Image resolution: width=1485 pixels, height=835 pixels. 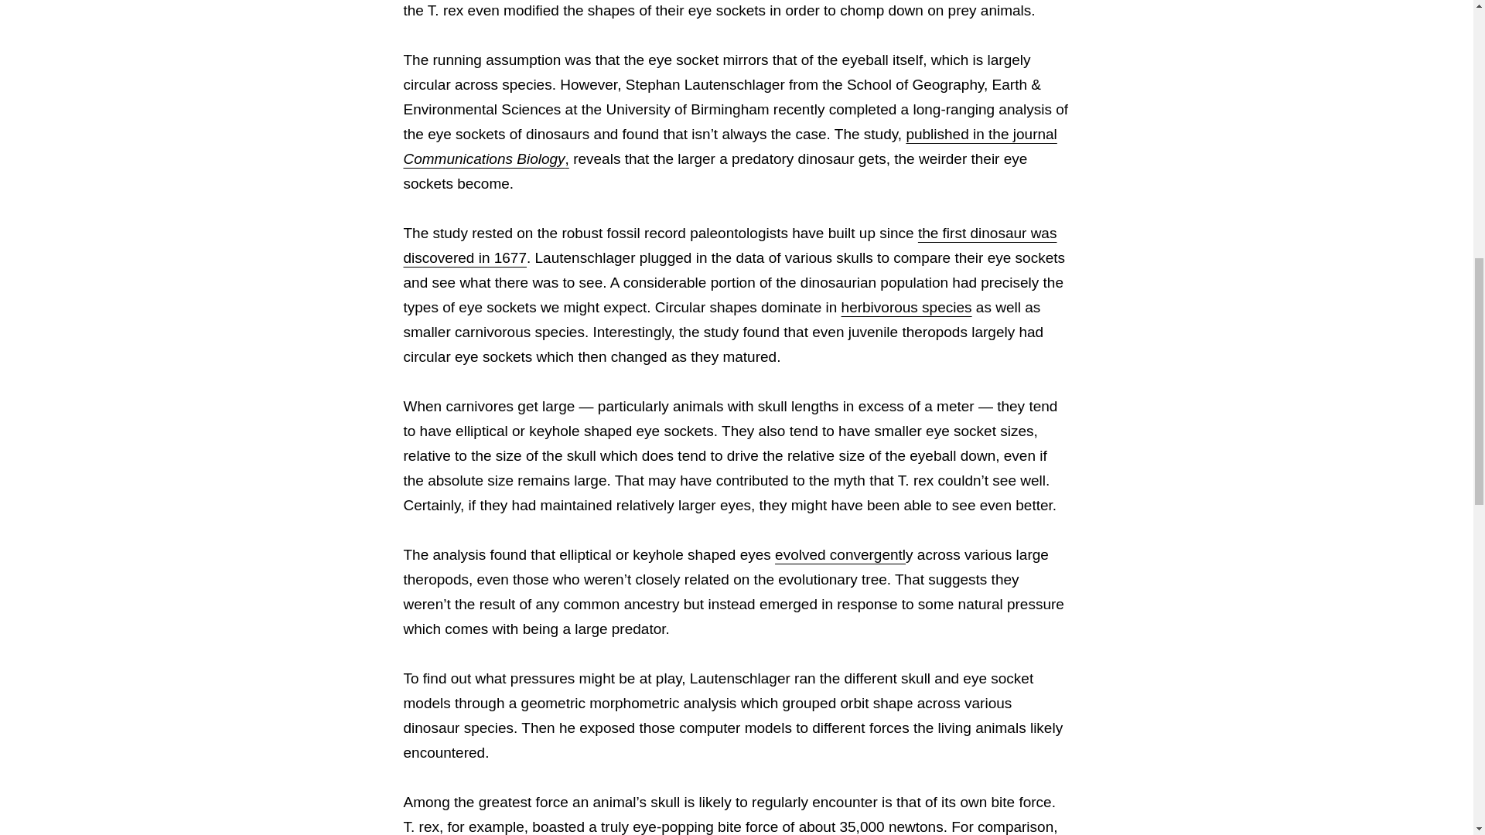 I want to click on the first dinosaur was discovered in 1677, so click(x=730, y=245).